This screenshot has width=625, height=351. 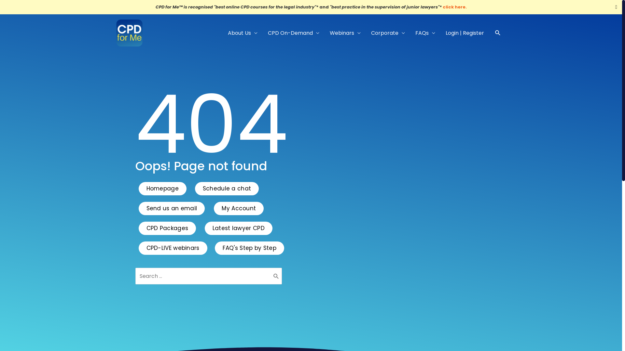 What do you see at coordinates (293, 33) in the screenshot?
I see `CPD On-Demand` at bounding box center [293, 33].